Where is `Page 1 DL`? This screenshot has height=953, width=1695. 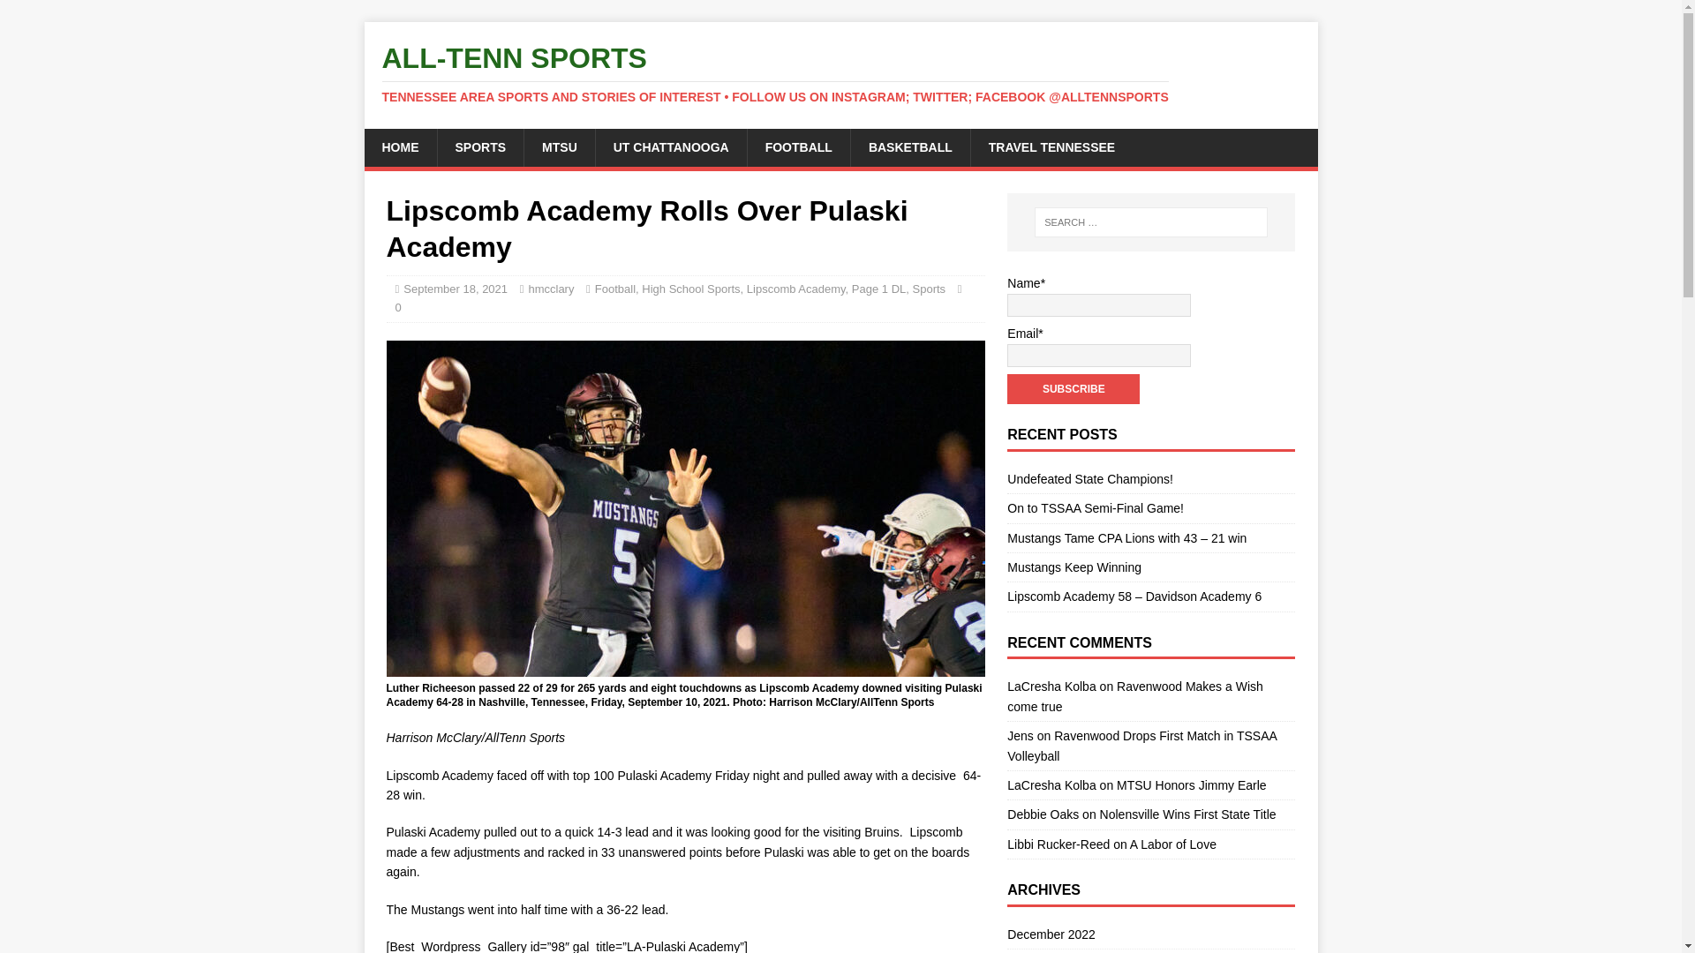 Page 1 DL is located at coordinates (878, 288).